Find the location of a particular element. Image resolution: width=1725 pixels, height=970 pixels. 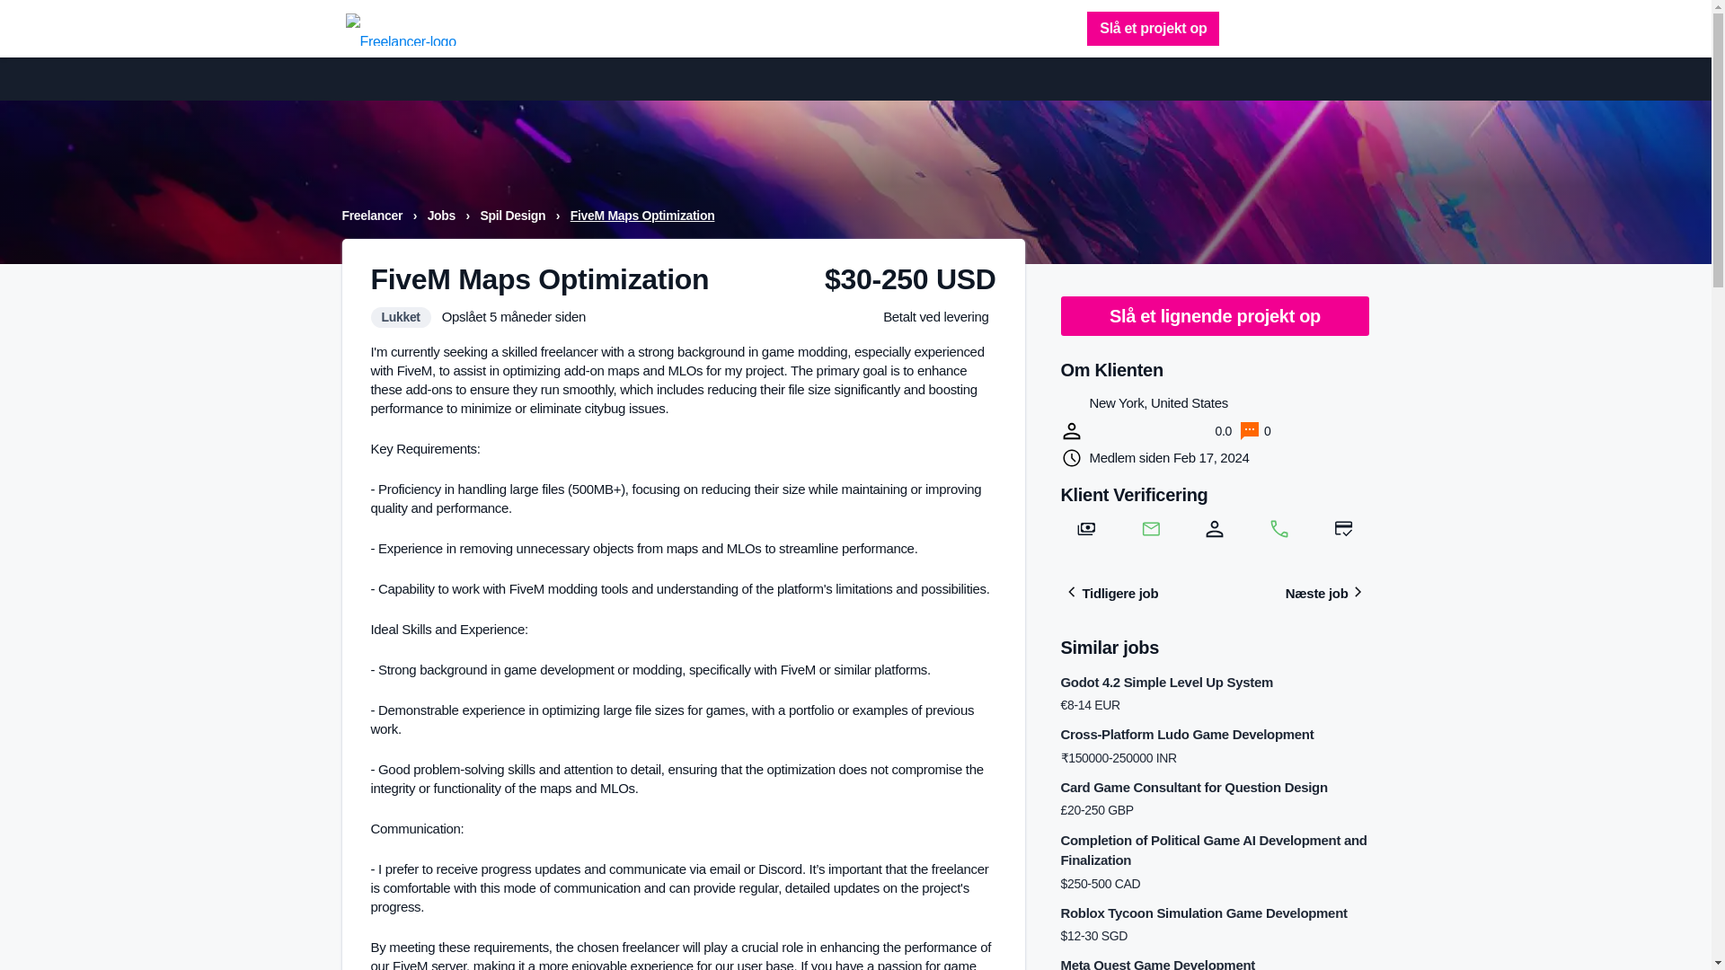

United States is located at coordinates (1071, 404).